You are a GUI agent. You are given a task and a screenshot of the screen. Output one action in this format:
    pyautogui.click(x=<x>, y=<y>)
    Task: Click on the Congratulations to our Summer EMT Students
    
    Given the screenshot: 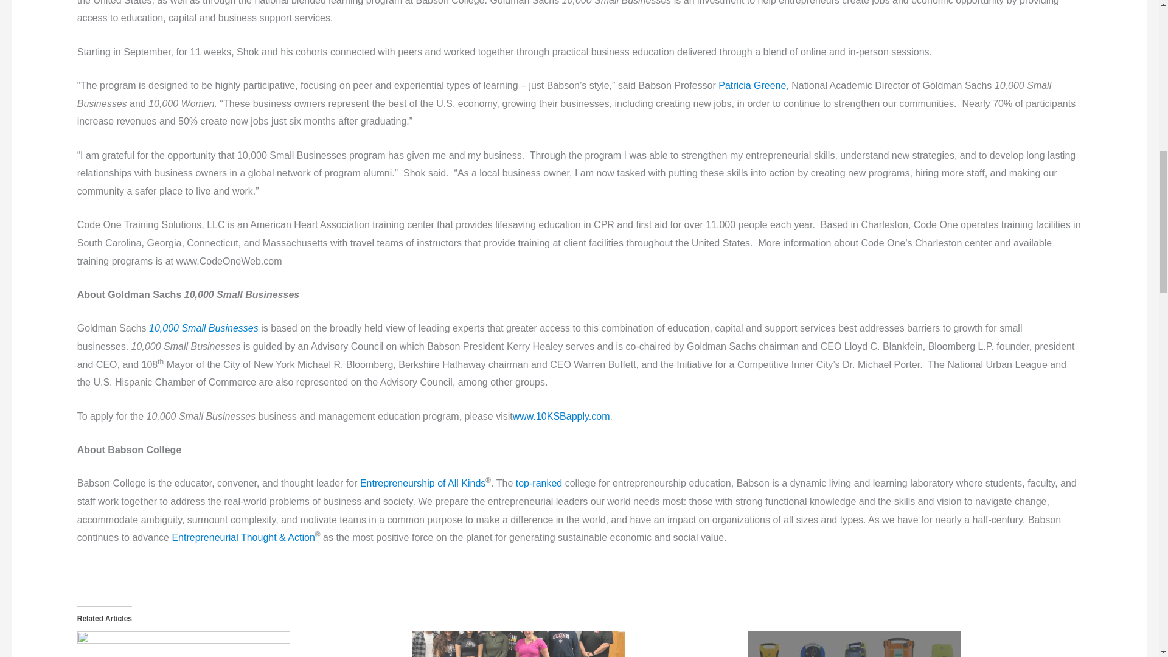 What is the action you would take?
    pyautogui.click(x=574, y=644)
    